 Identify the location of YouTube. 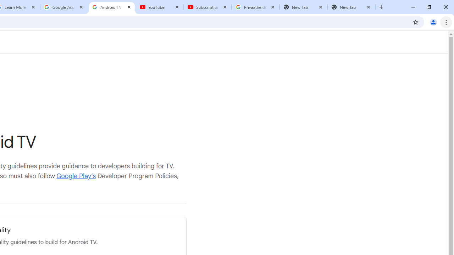
(160, 7).